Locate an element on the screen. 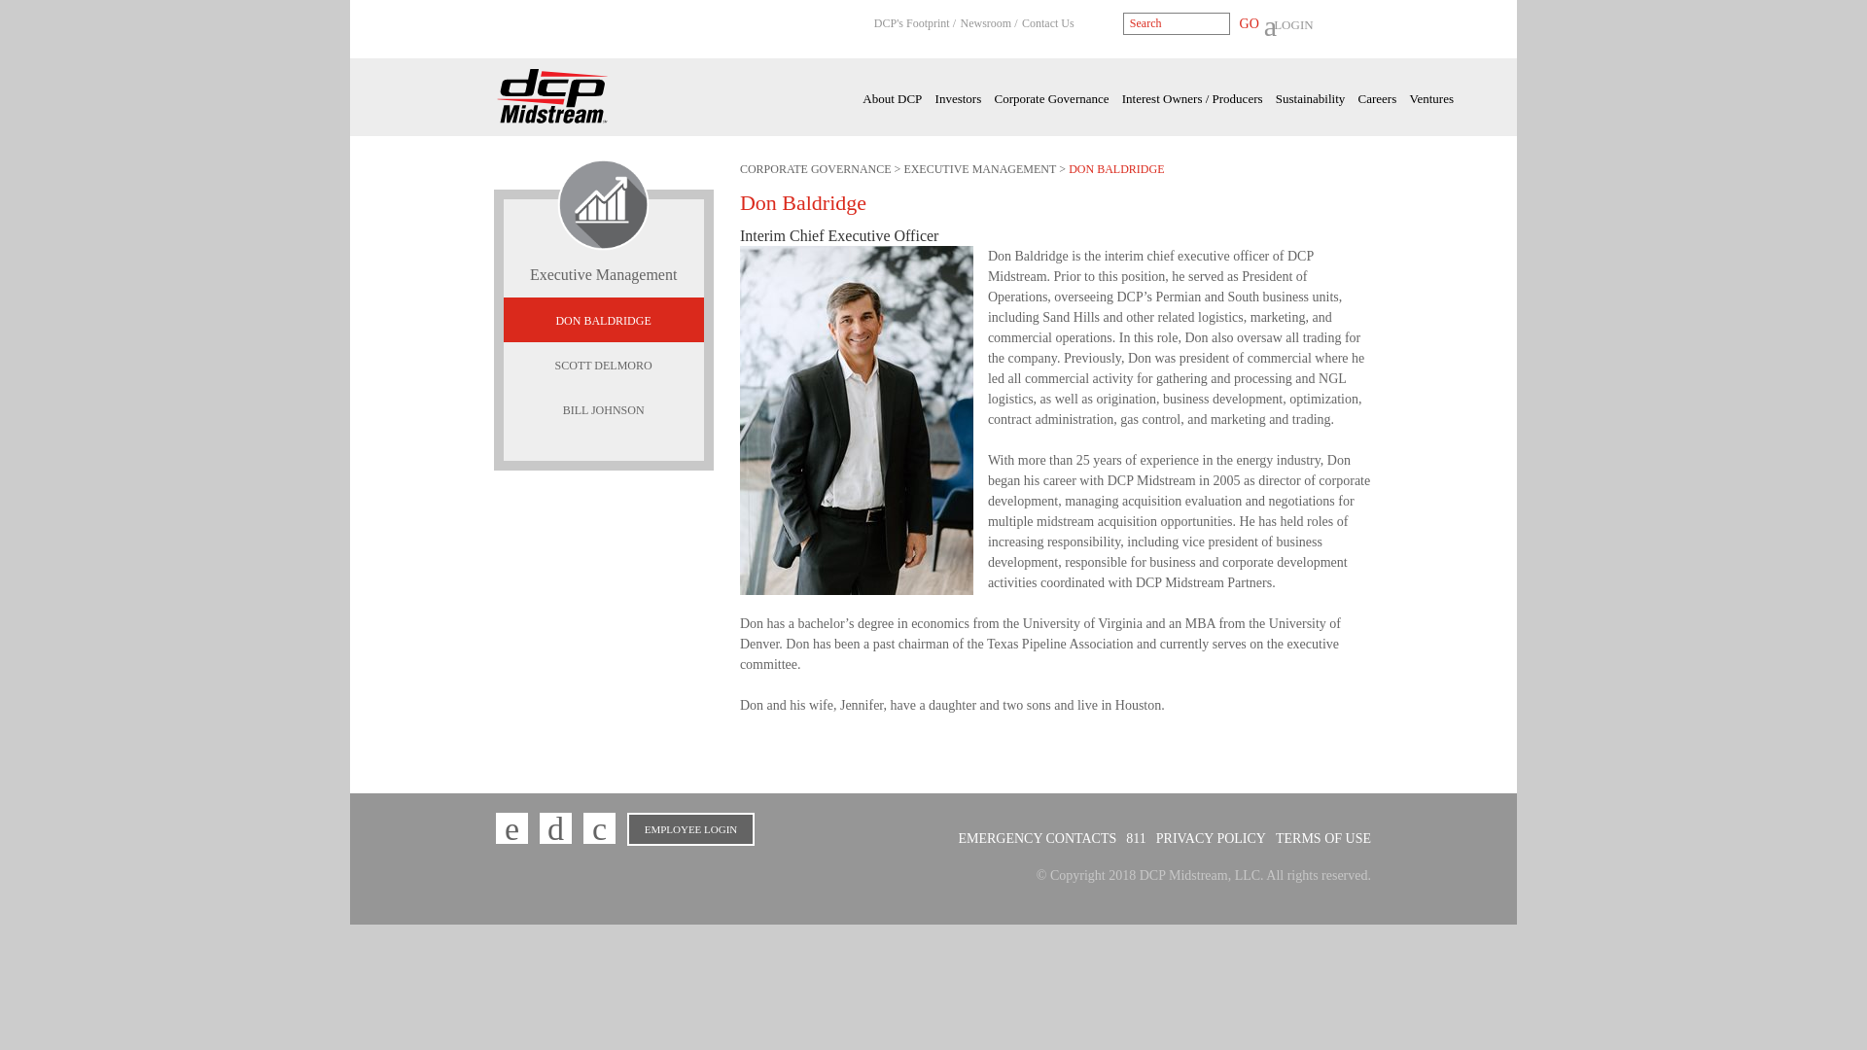 The width and height of the screenshot is (1867, 1050). Sustainability is located at coordinates (1311, 98).